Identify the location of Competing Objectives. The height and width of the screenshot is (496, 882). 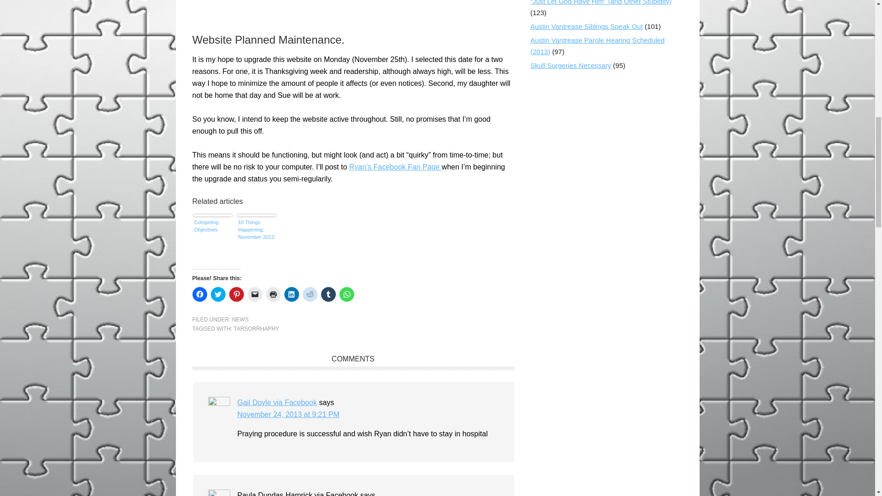
(212, 234).